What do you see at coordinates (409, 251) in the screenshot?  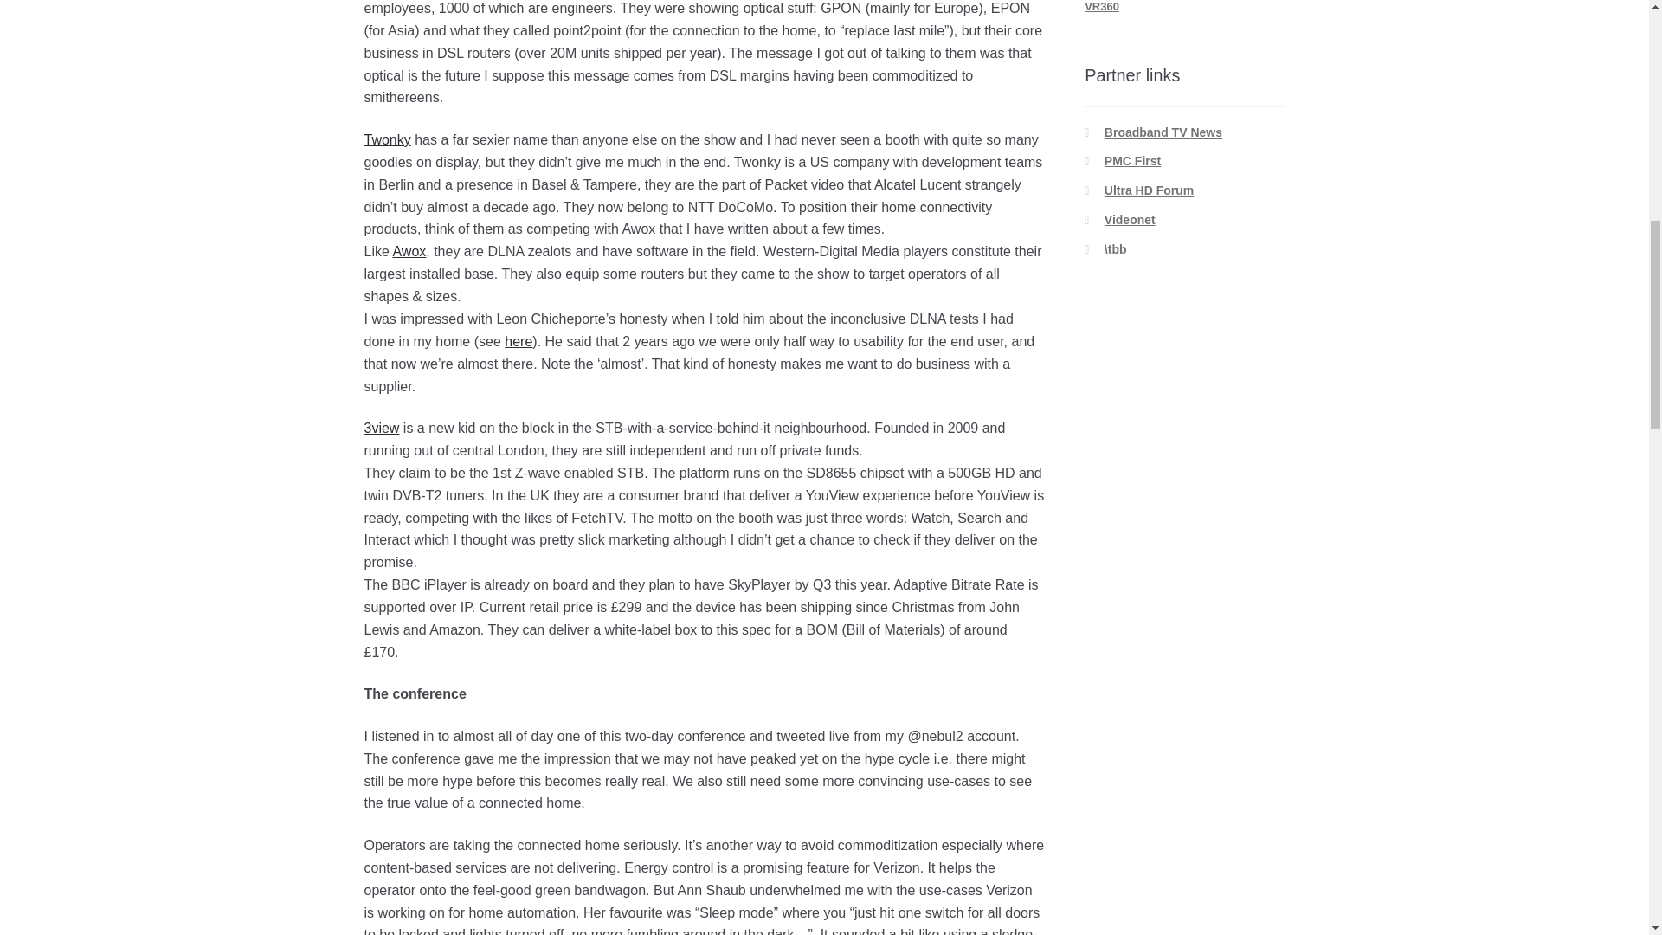 I see `Awox` at bounding box center [409, 251].